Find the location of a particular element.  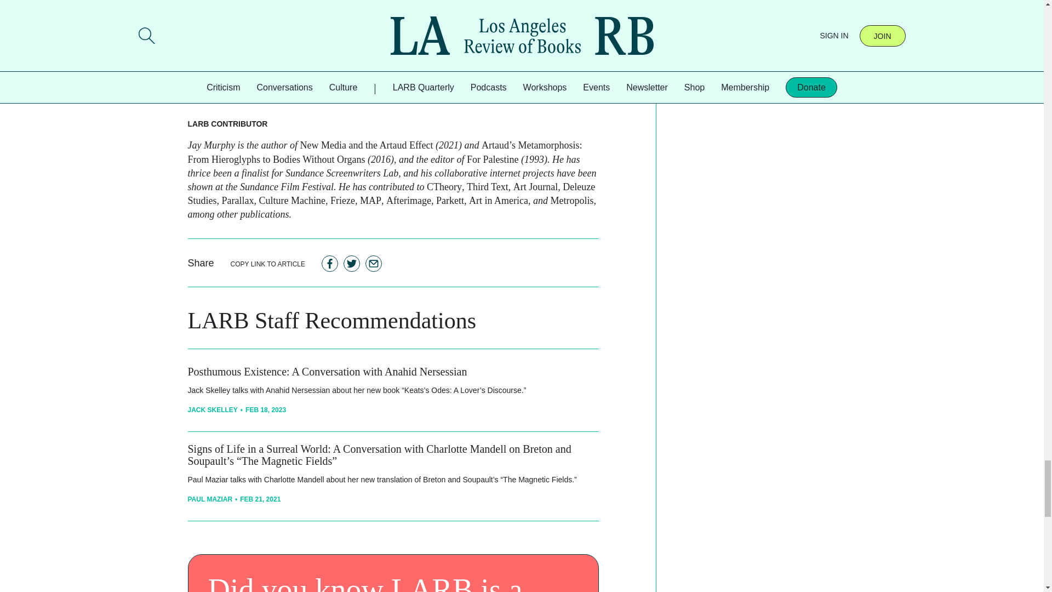

Share on facebook is located at coordinates (330, 263).